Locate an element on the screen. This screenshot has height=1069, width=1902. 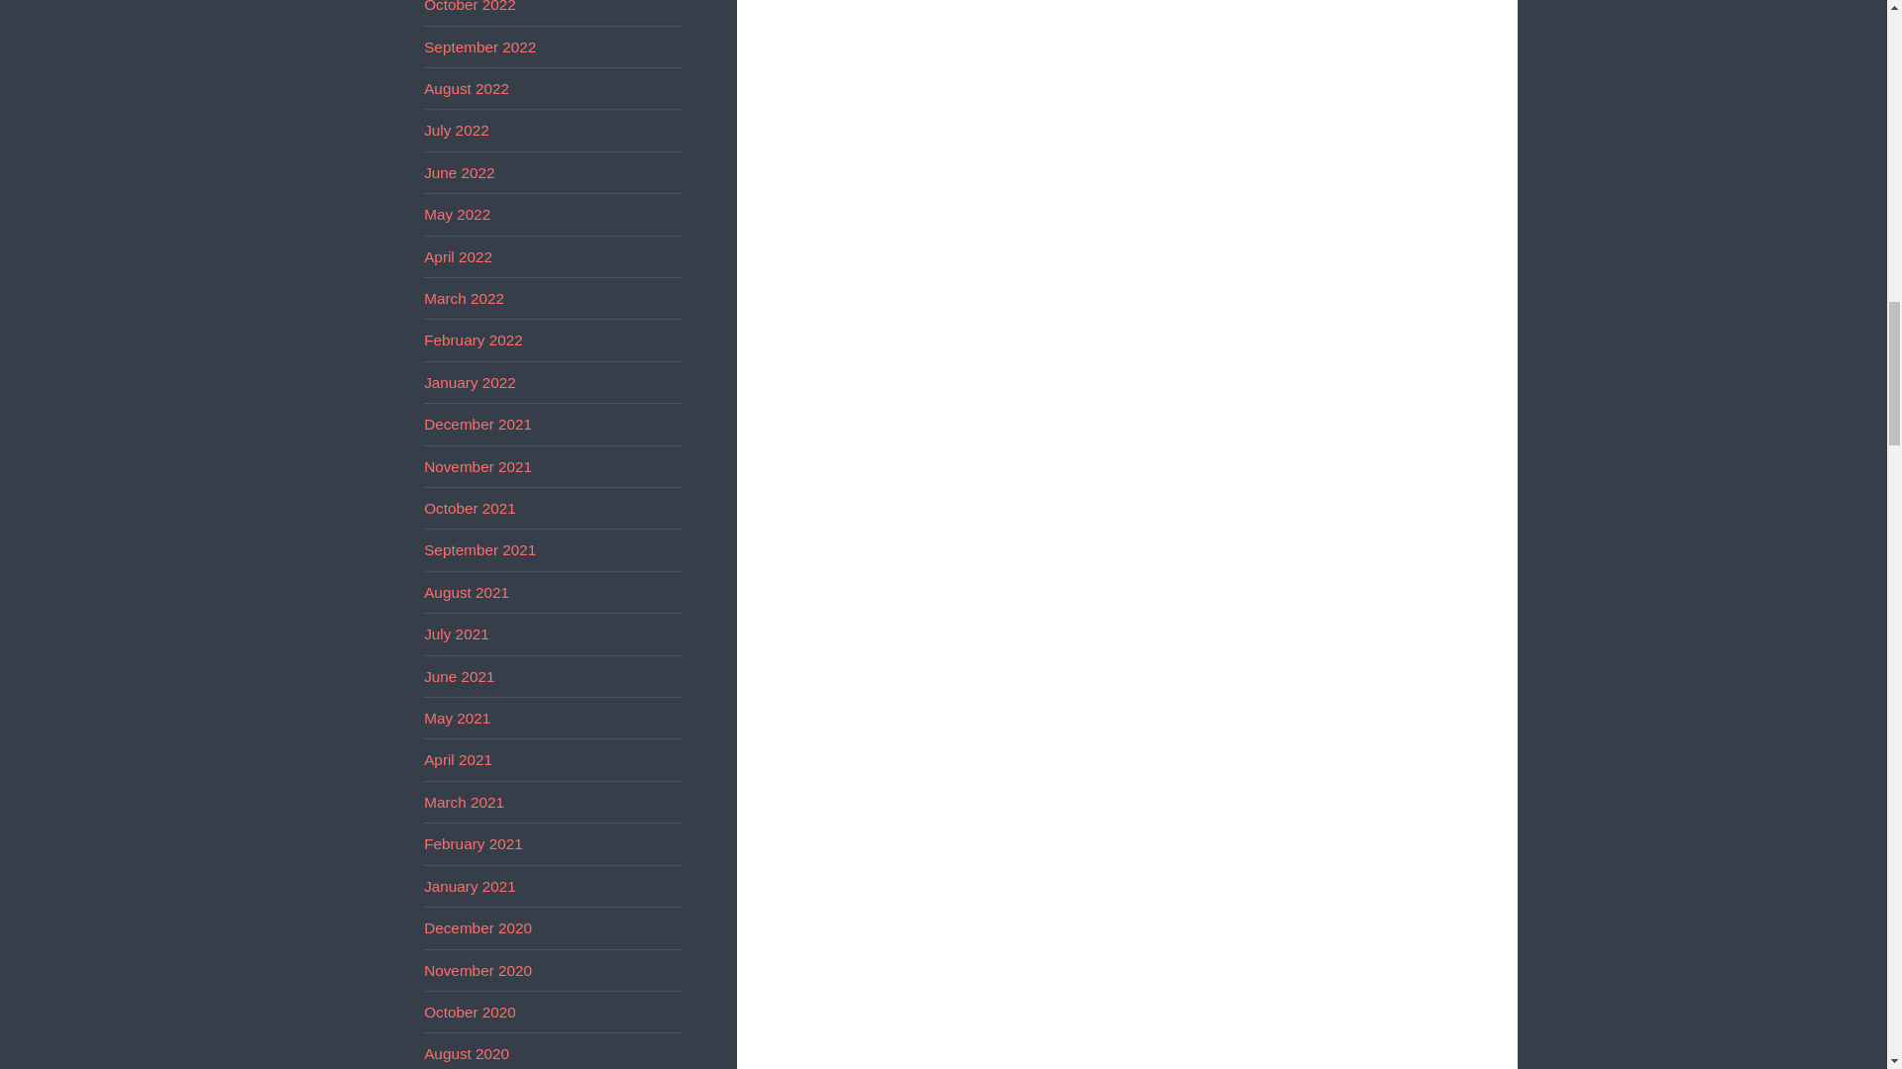
February 2022 is located at coordinates (474, 340).